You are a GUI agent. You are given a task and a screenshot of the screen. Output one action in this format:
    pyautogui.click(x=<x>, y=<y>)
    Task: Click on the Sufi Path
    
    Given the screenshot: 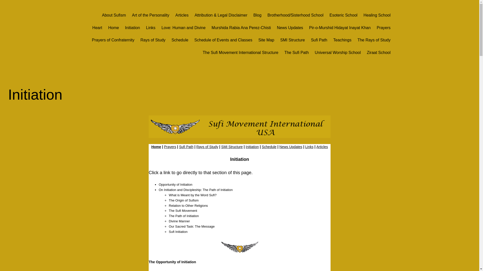 What is the action you would take?
    pyautogui.click(x=319, y=40)
    